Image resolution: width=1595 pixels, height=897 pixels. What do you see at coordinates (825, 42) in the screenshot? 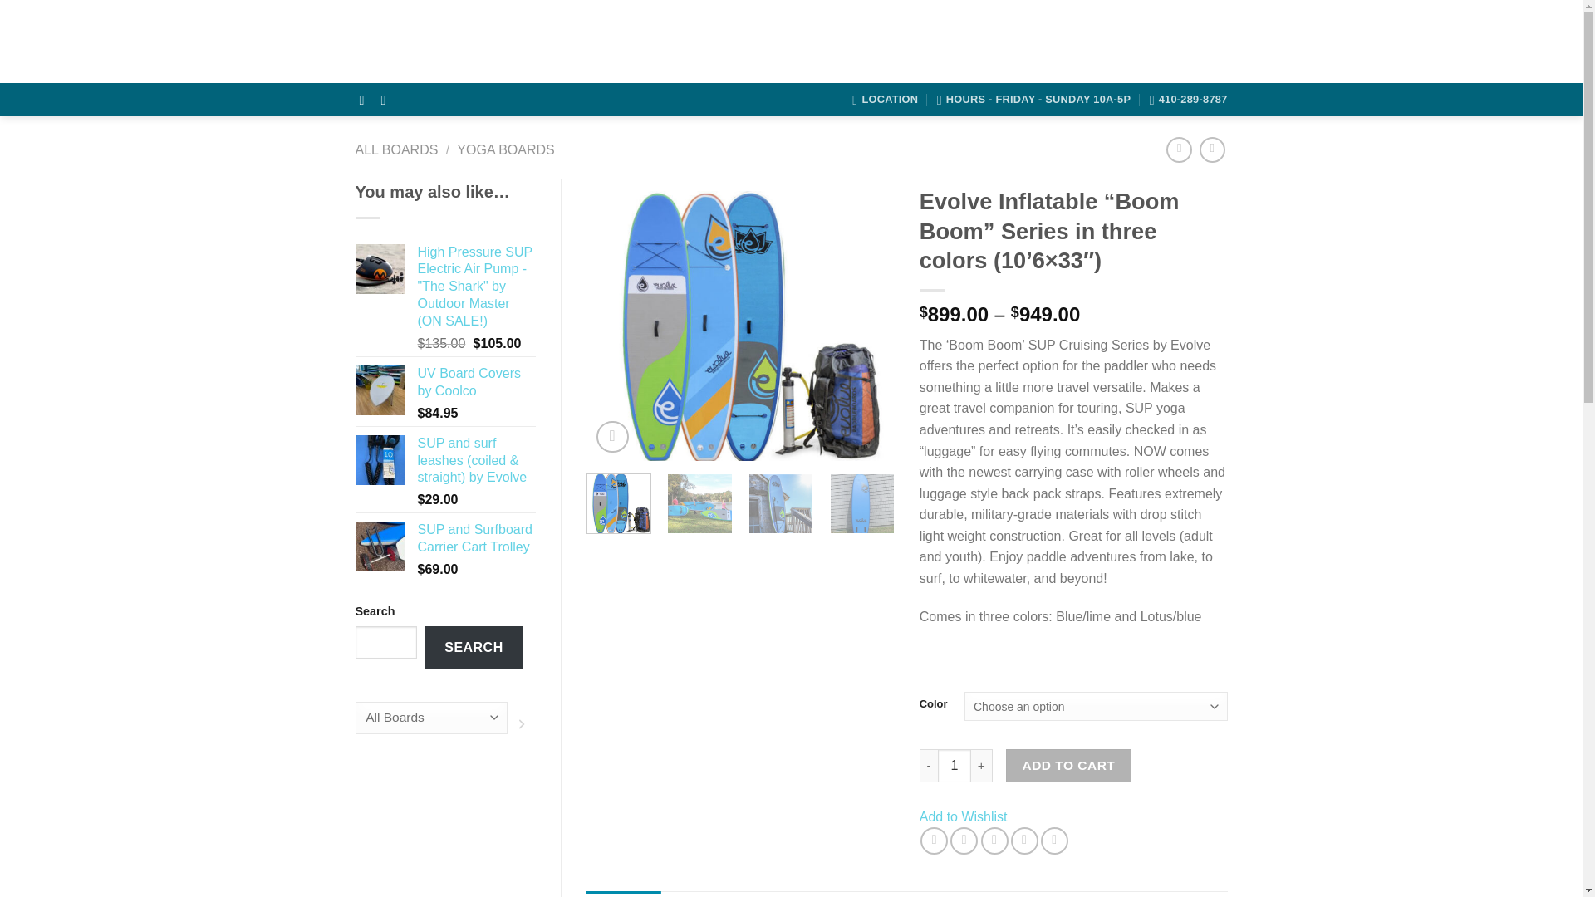
I see `ART` at bounding box center [825, 42].